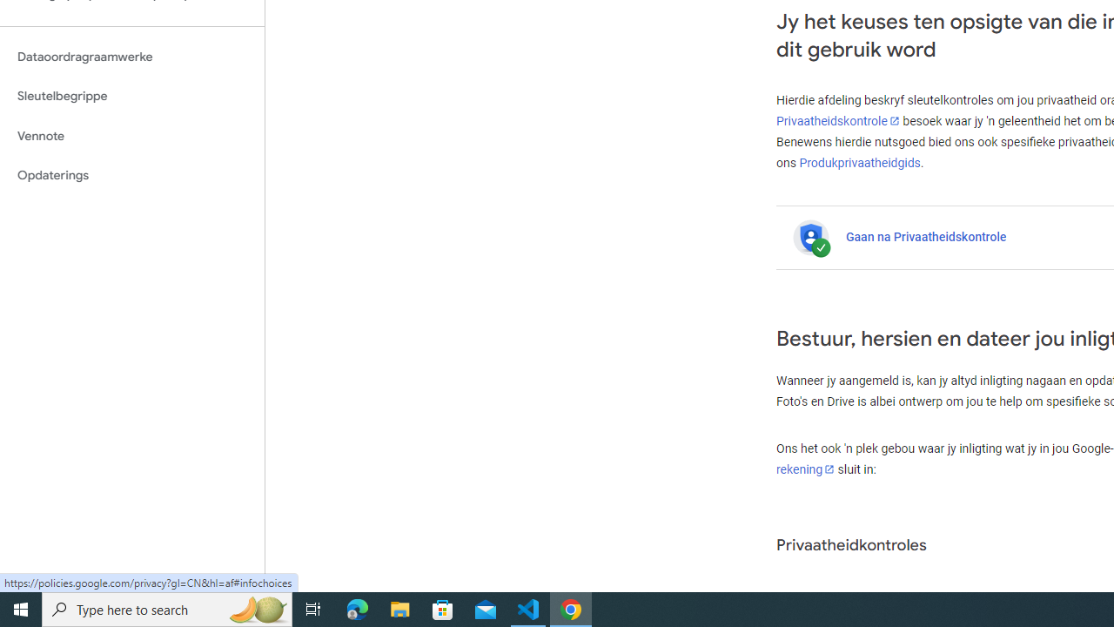 This screenshot has width=1114, height=627. Describe the element at coordinates (132, 176) in the screenshot. I see `Opdaterings` at that location.